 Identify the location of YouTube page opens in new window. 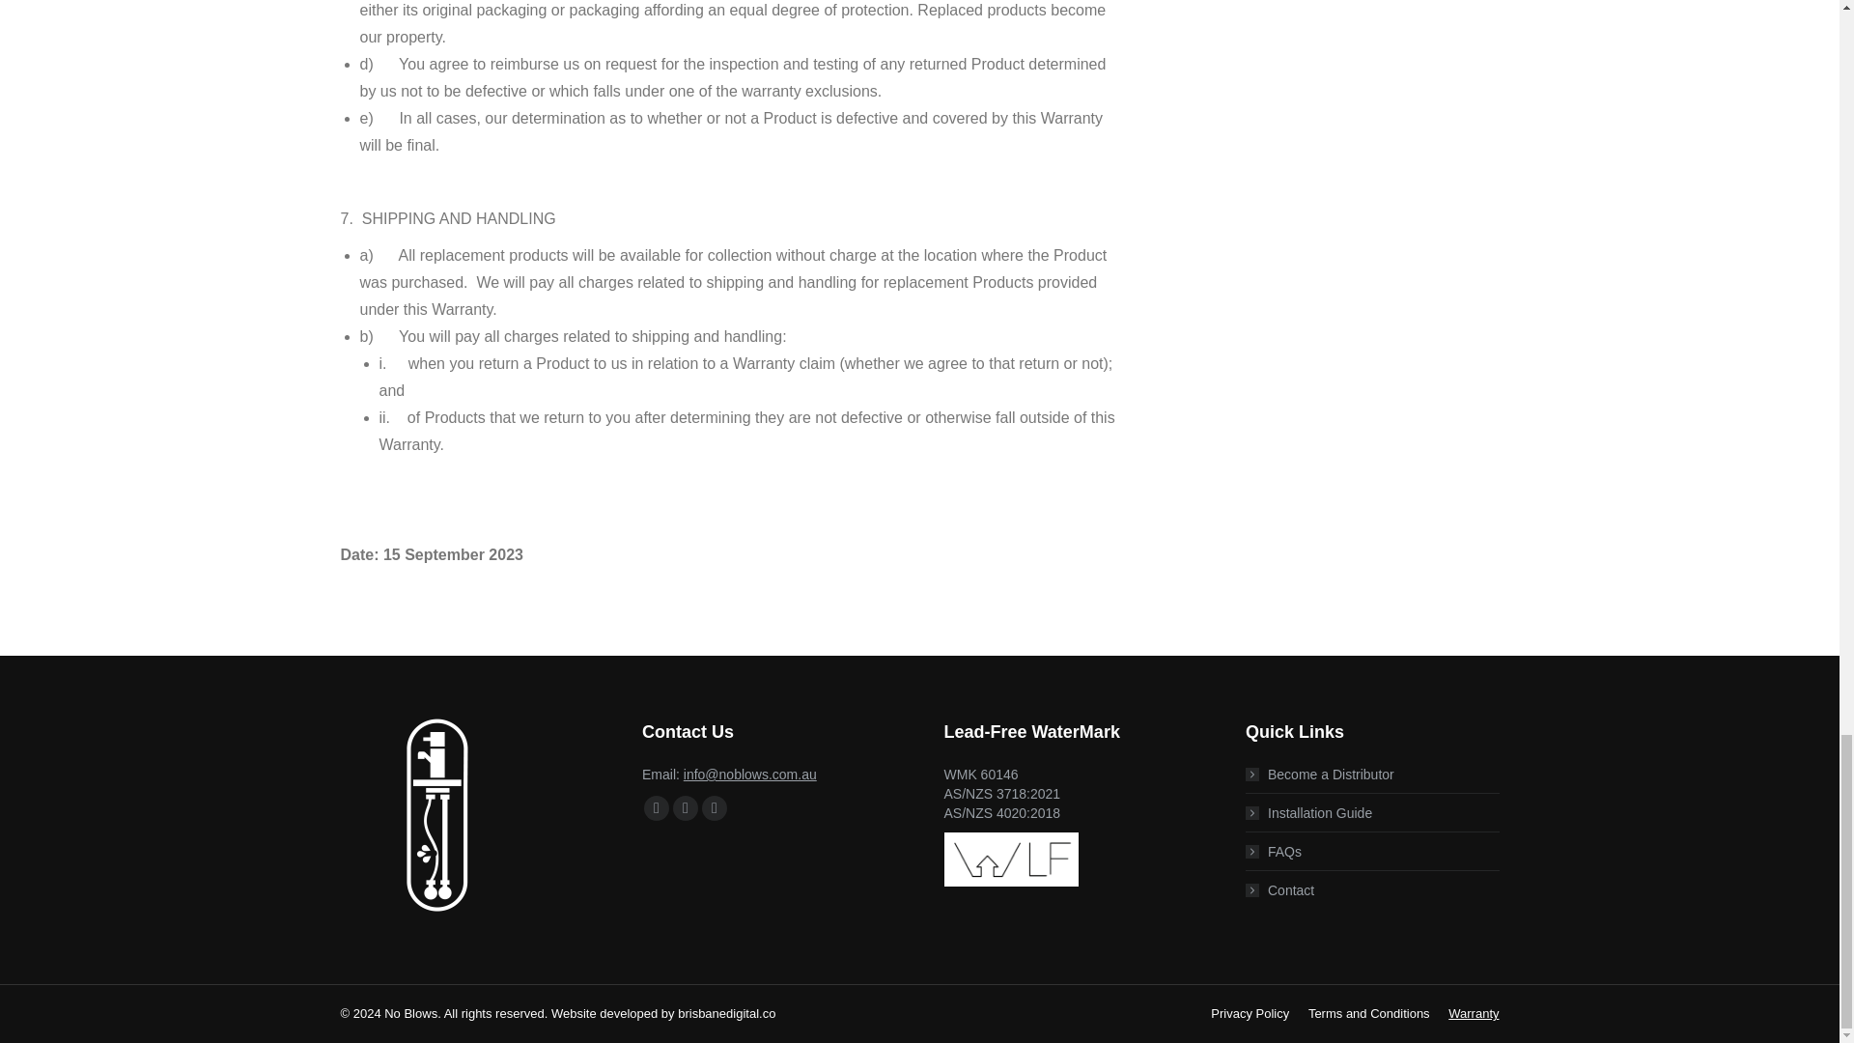
(686, 807).